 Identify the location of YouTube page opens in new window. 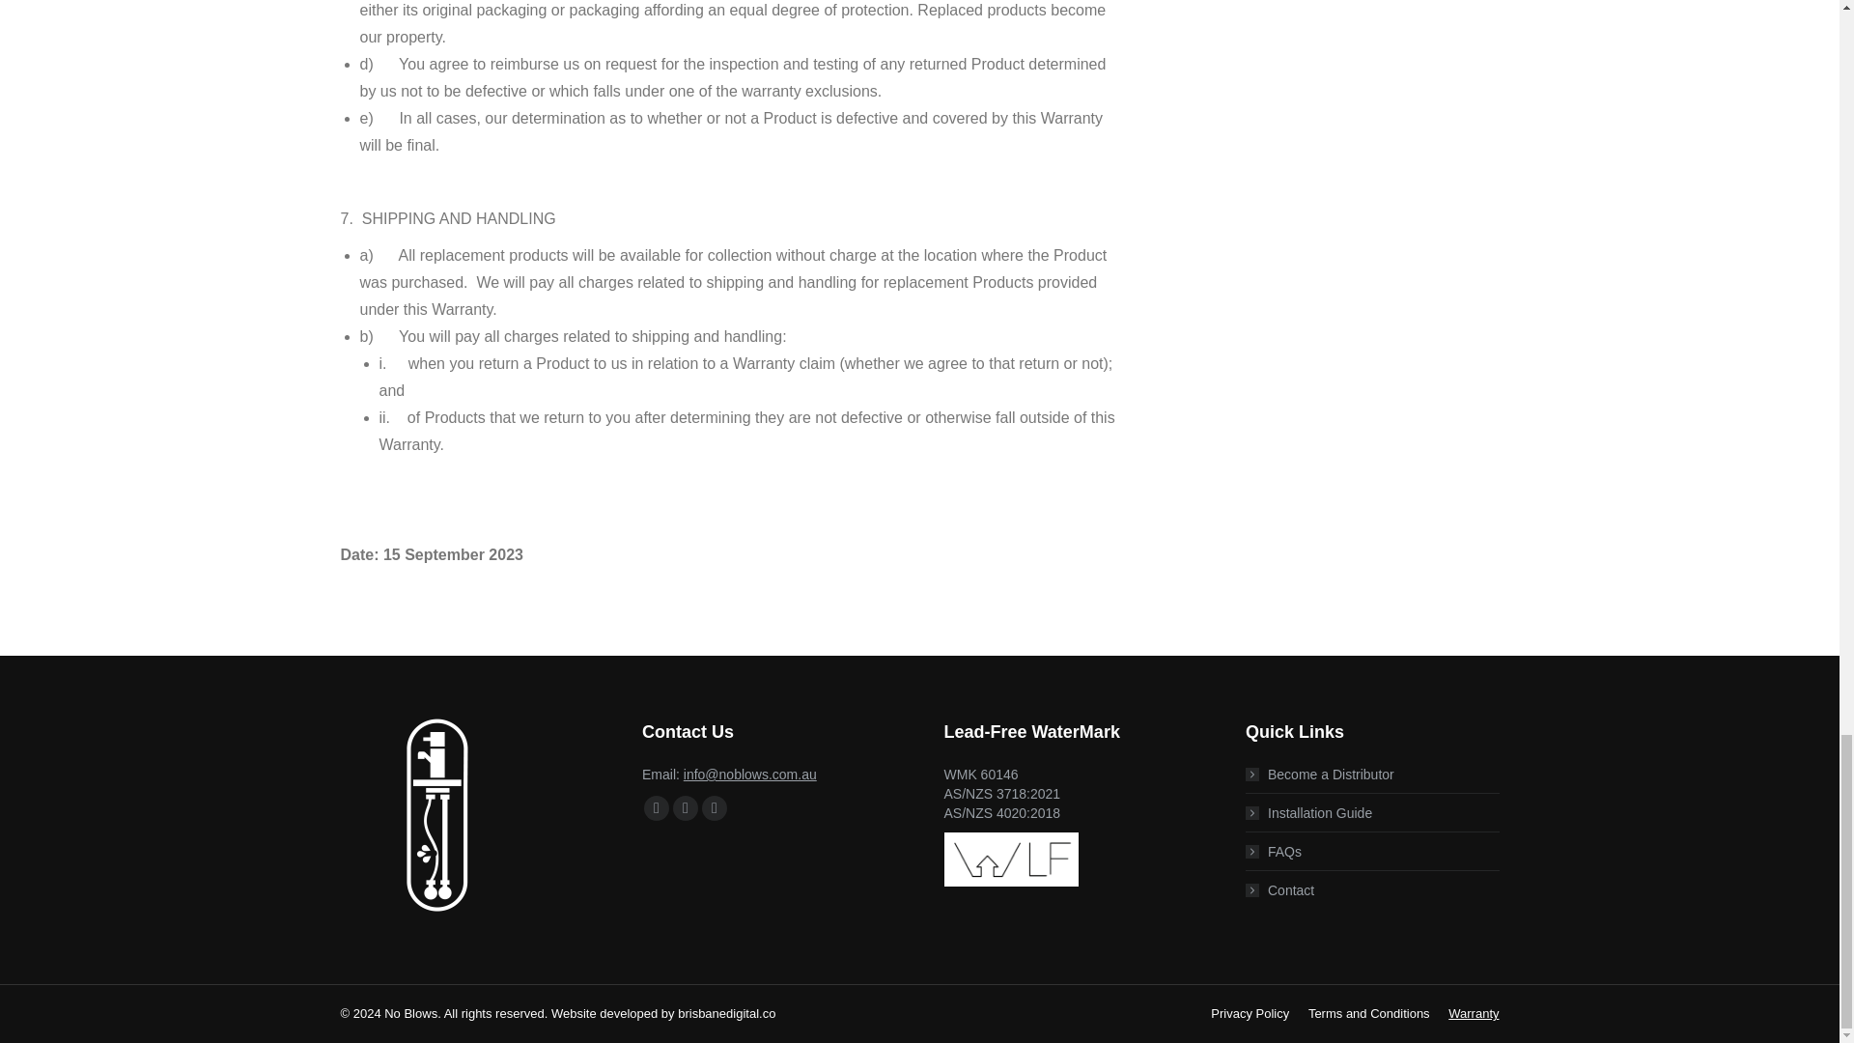
(686, 807).